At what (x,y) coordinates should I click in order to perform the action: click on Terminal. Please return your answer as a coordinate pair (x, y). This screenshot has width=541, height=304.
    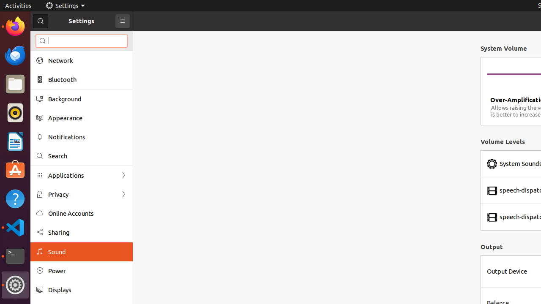
    Looking at the image, I should click on (15, 256).